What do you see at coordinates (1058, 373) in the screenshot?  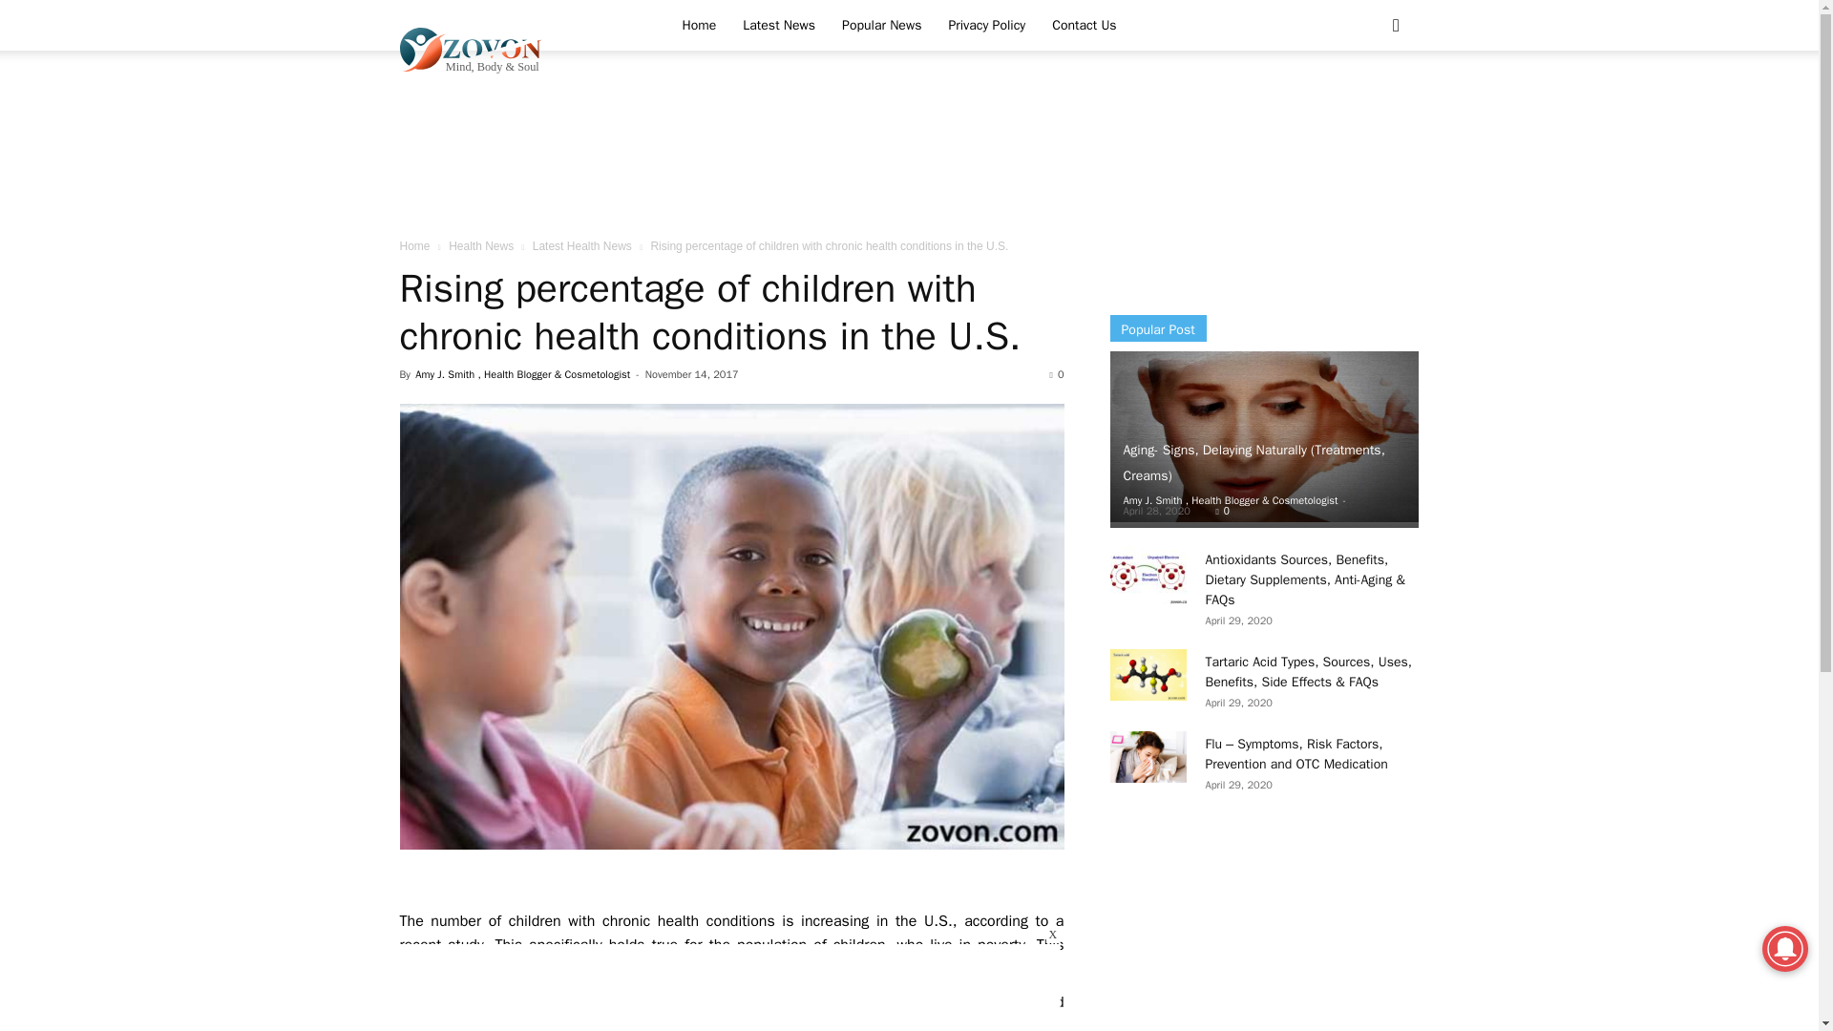 I see `0` at bounding box center [1058, 373].